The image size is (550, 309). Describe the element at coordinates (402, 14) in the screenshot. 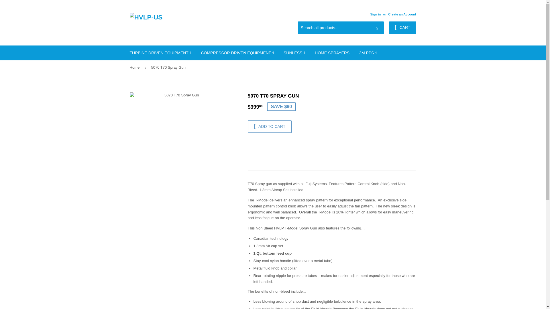

I see `Create an Account` at that location.